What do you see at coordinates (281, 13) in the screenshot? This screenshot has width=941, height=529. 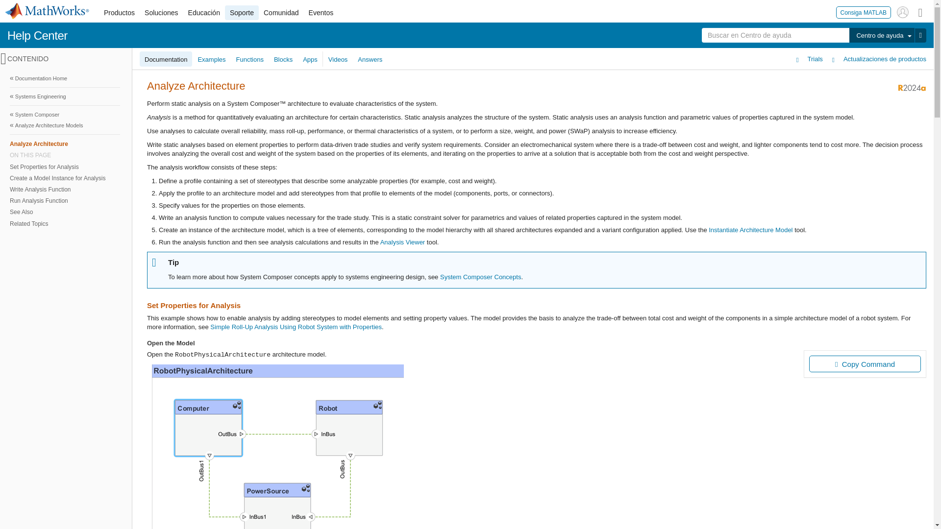 I see `Comunidad` at bounding box center [281, 13].